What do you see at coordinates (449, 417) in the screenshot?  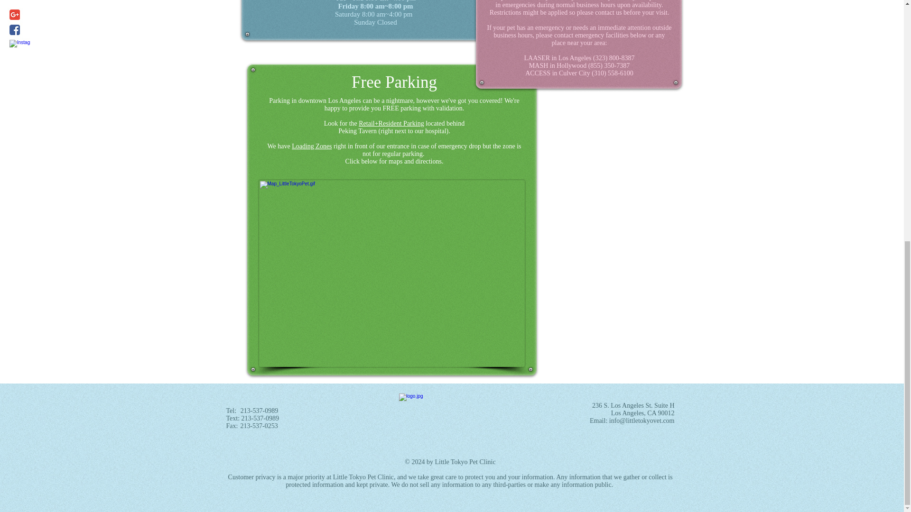 I see `Pet Clinic Bottom Logo` at bounding box center [449, 417].